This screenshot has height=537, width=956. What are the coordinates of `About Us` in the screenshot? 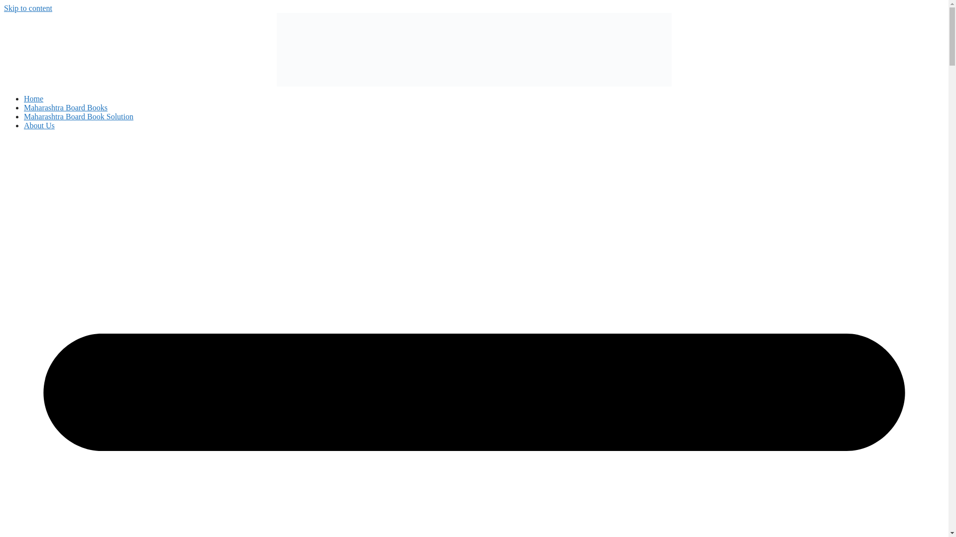 It's located at (39, 125).